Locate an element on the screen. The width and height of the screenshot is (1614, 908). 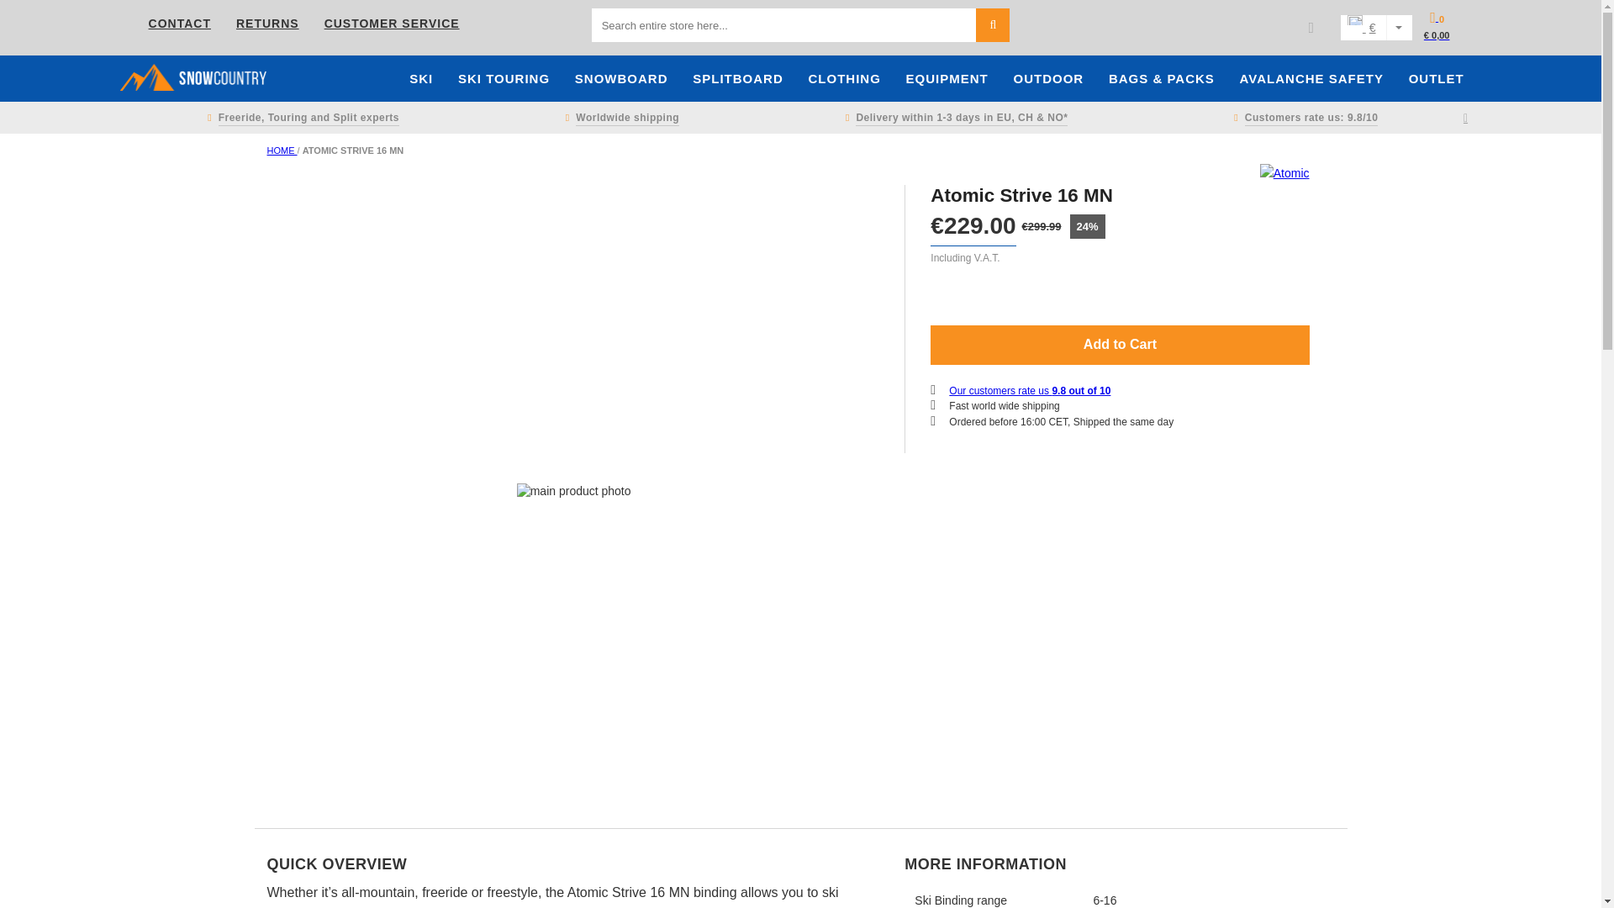
Delivery times is located at coordinates (953, 118).